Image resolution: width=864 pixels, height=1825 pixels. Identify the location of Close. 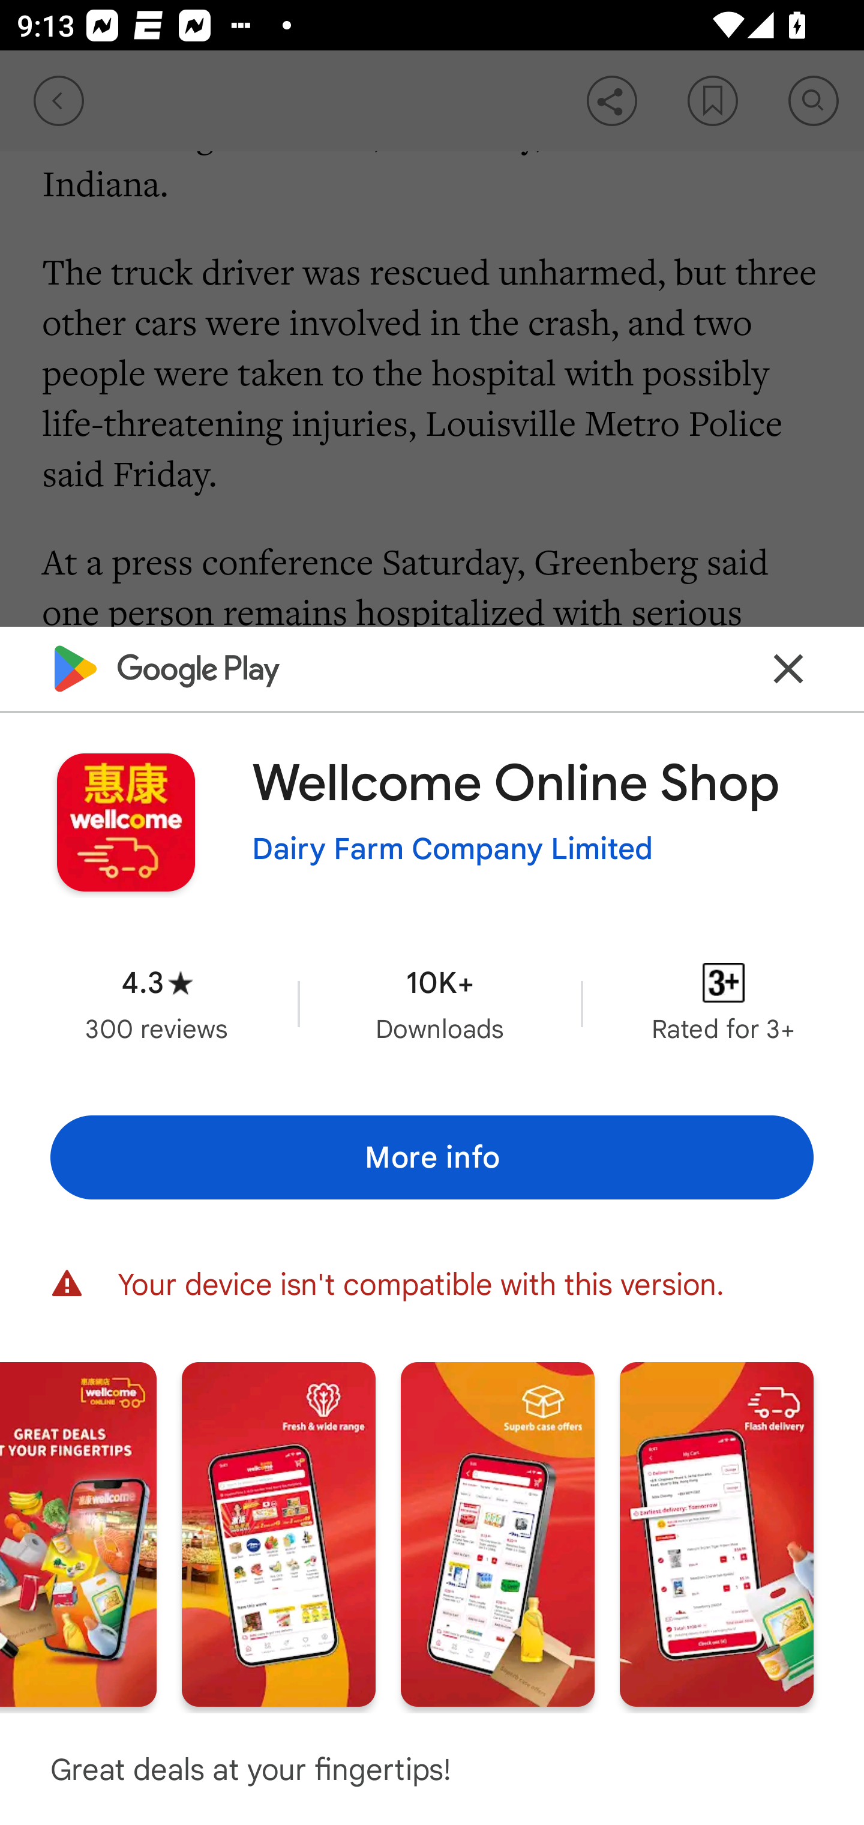
(788, 668).